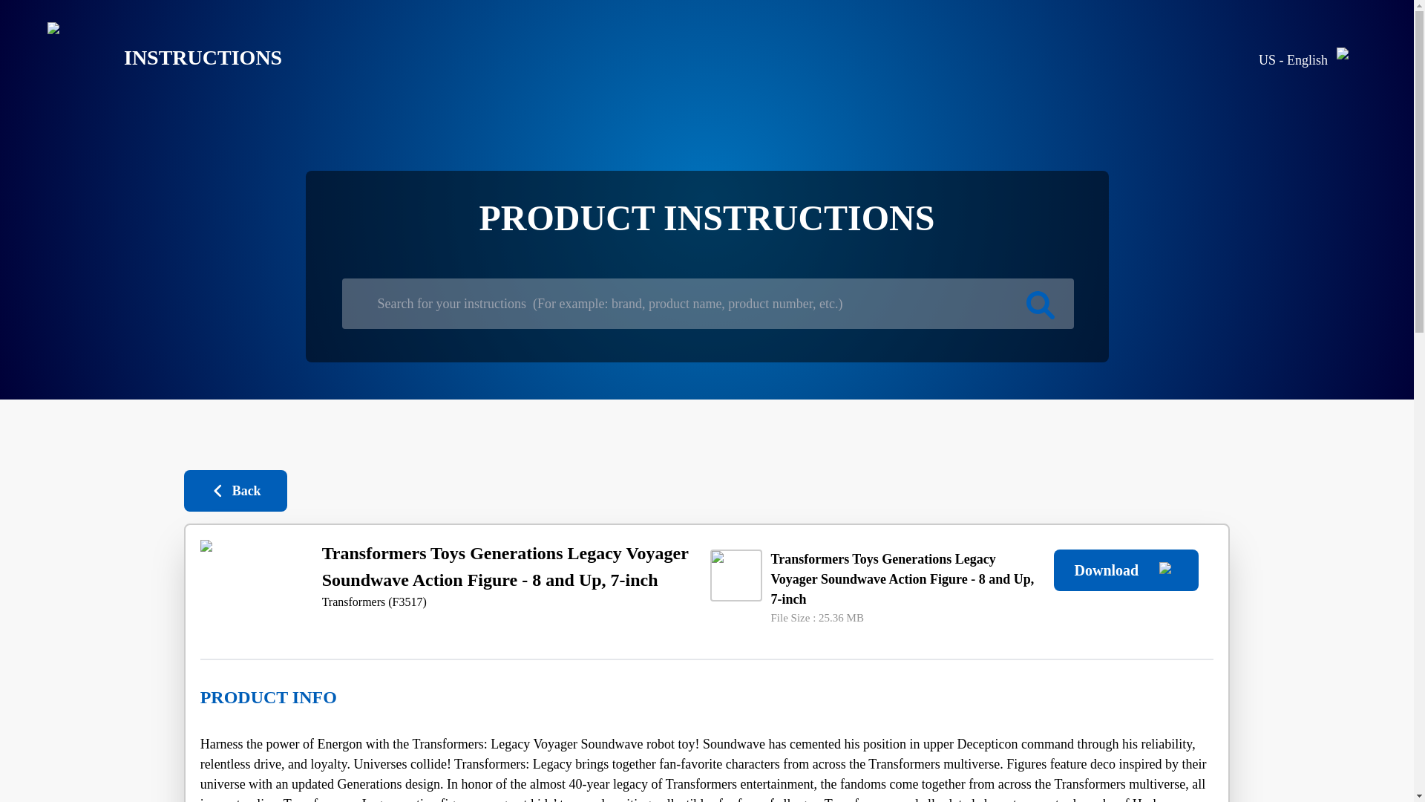  Describe the element at coordinates (235, 490) in the screenshot. I see `Back` at that location.